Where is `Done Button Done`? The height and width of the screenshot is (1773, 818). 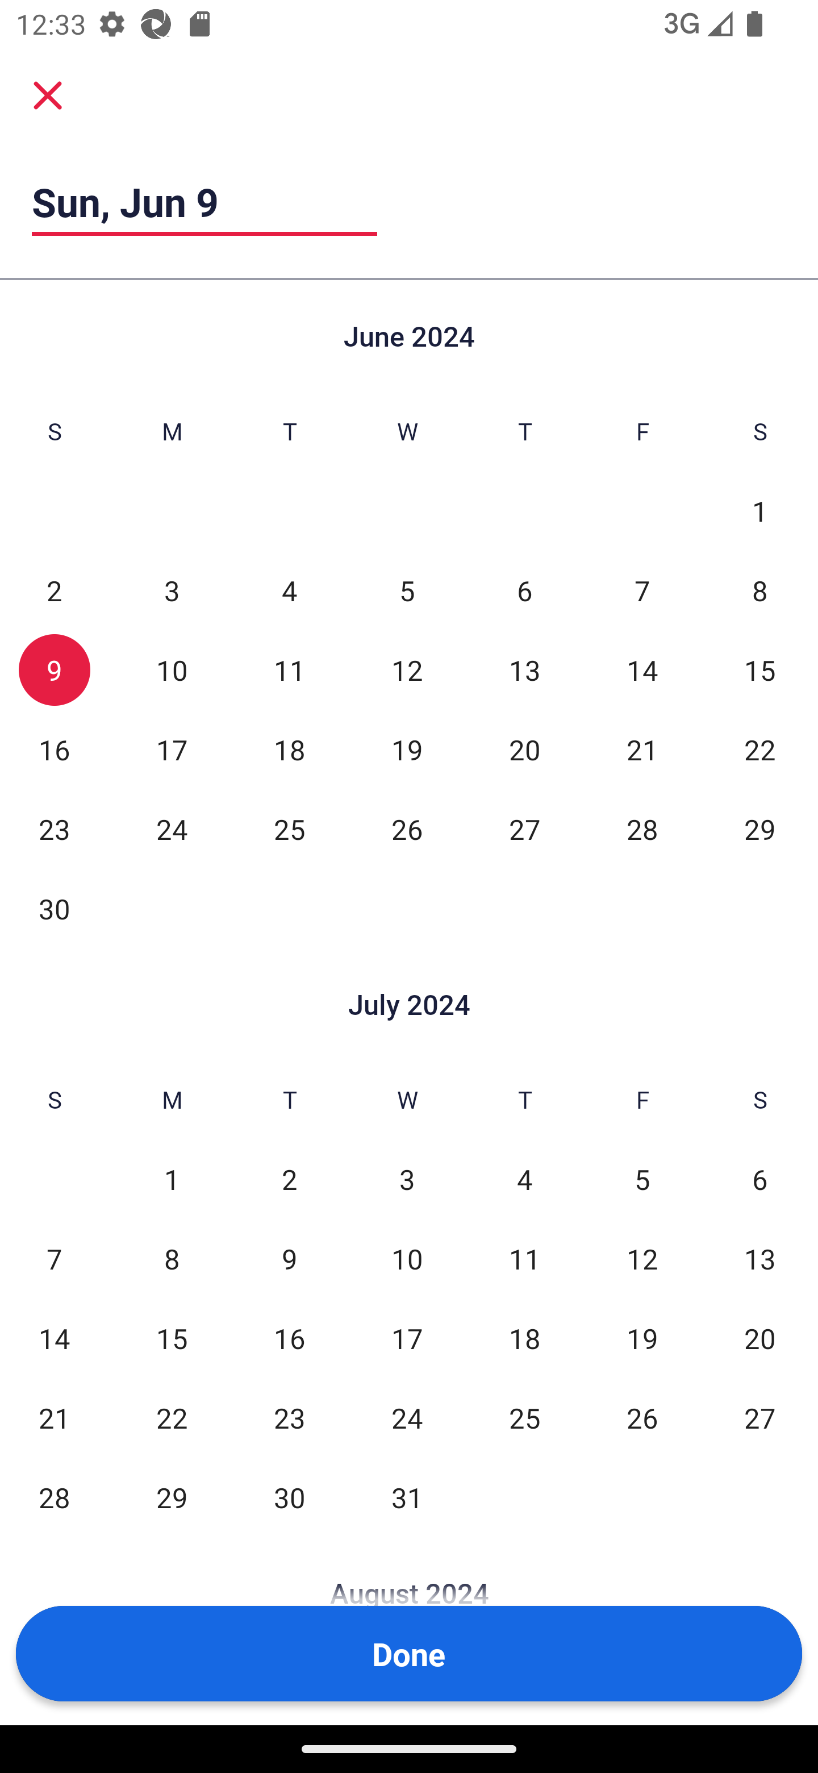 Done Button Done is located at coordinates (409, 1654).